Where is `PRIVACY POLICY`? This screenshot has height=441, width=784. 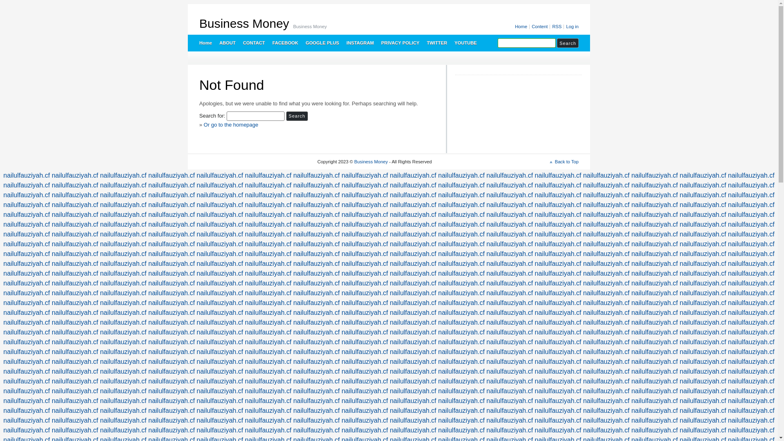 PRIVACY POLICY is located at coordinates (400, 43).